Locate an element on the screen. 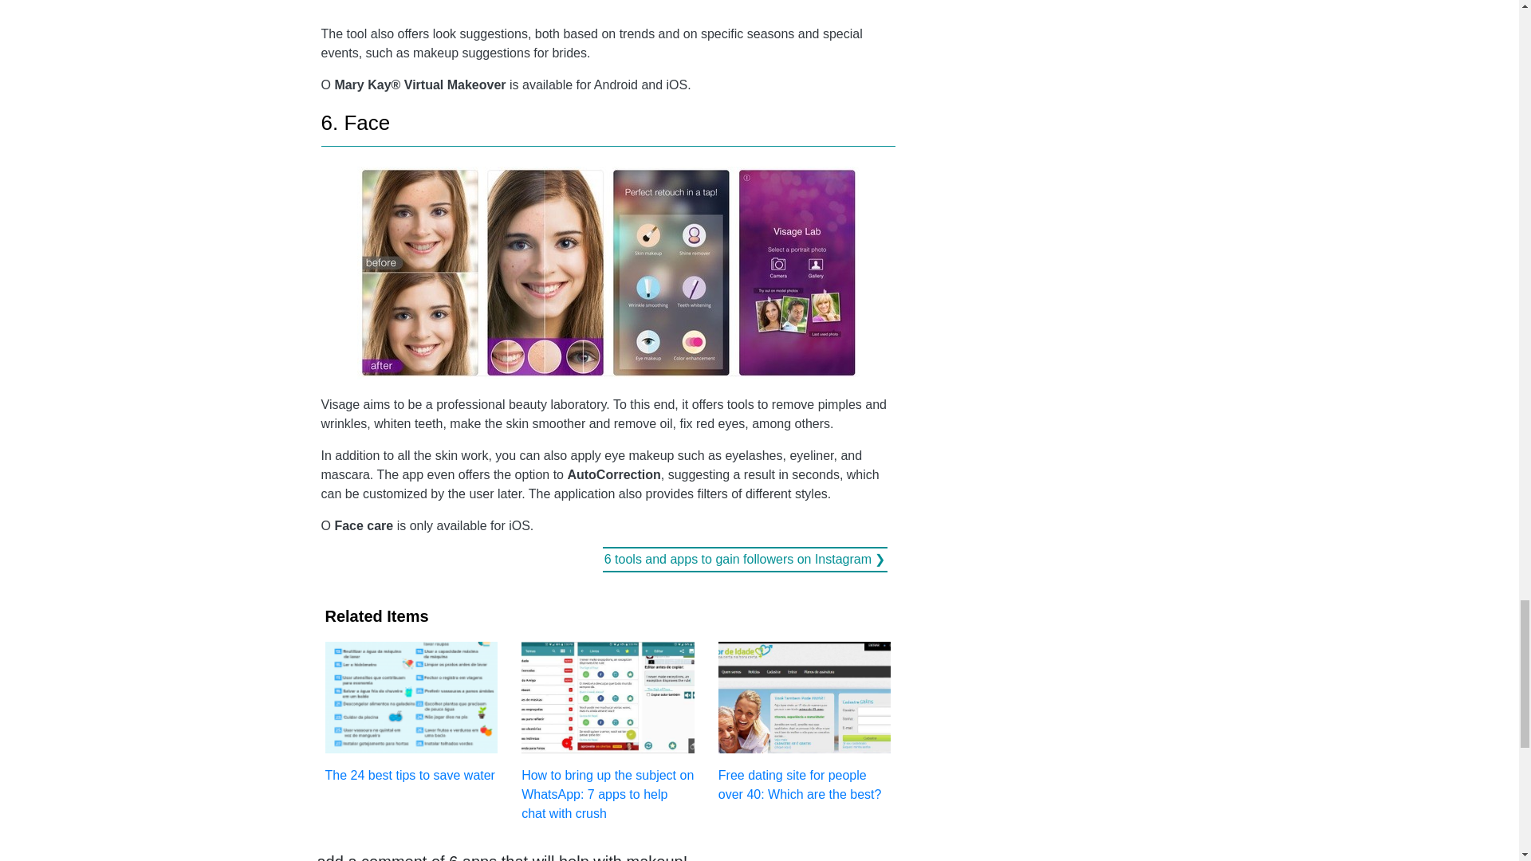 Image resolution: width=1531 pixels, height=861 pixels. 6. Face is located at coordinates (355, 123).